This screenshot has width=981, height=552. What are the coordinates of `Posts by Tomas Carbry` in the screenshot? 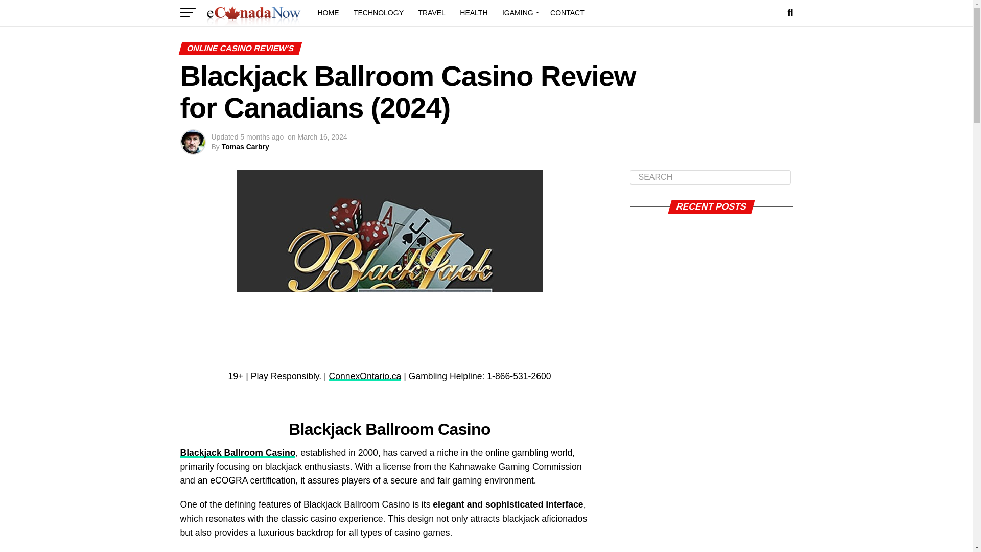 It's located at (245, 146).